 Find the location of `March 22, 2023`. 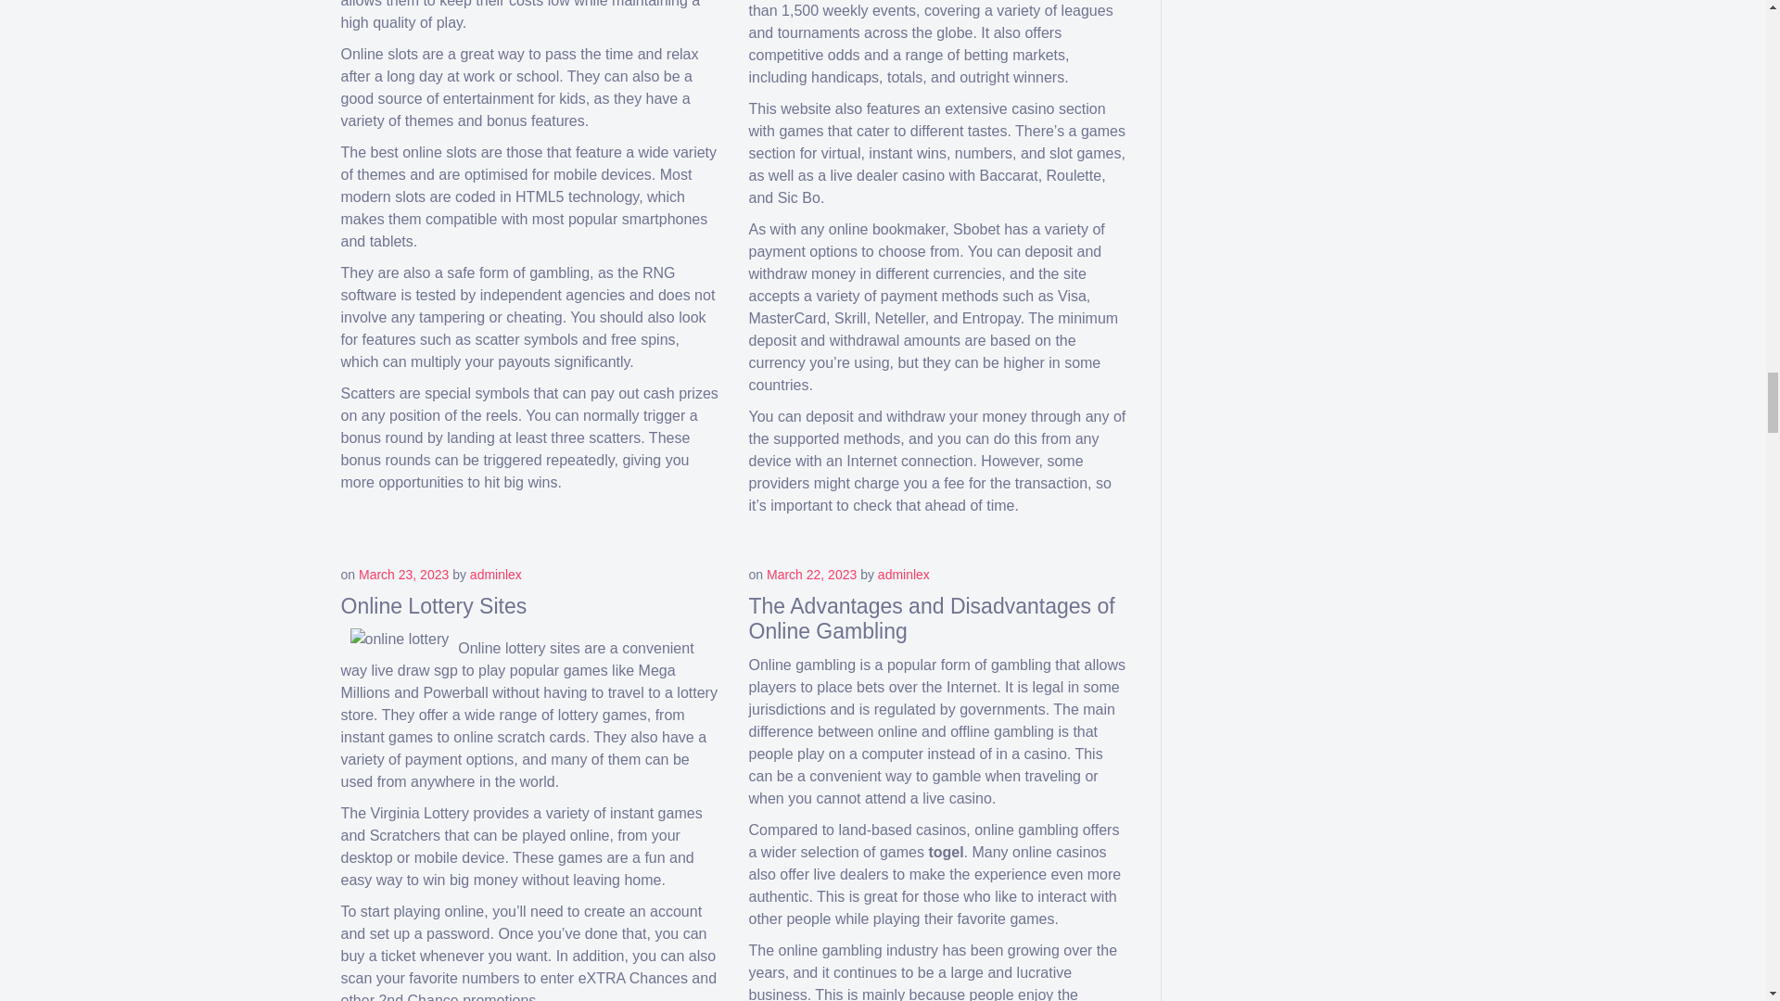

March 22, 2023 is located at coordinates (811, 575).